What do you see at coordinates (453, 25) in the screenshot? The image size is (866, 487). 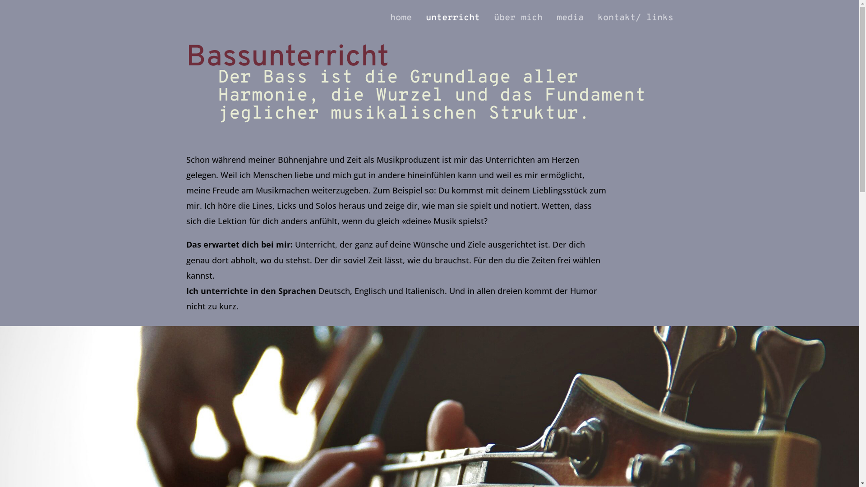 I see `unterricht` at bounding box center [453, 25].